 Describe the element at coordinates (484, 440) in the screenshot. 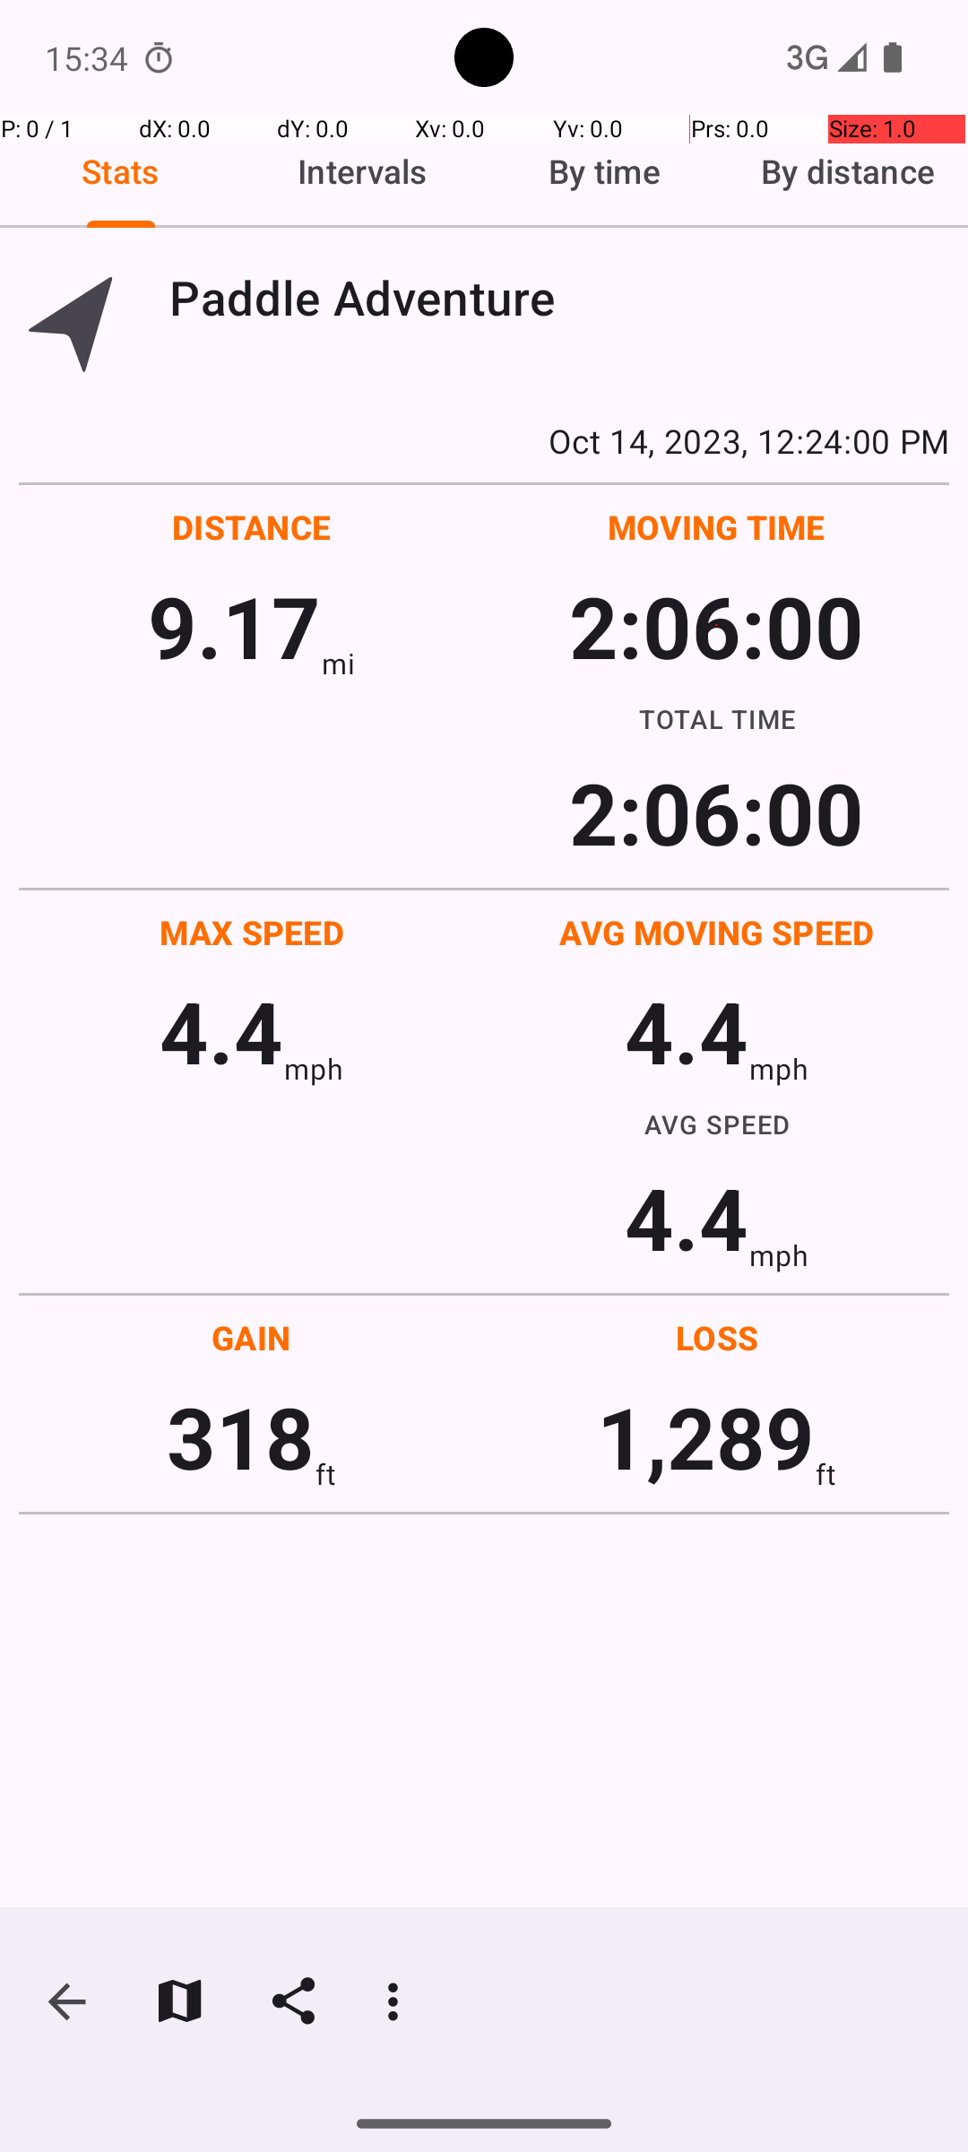

I see `Oct 14, 2023, 12:24:00 PM` at that location.